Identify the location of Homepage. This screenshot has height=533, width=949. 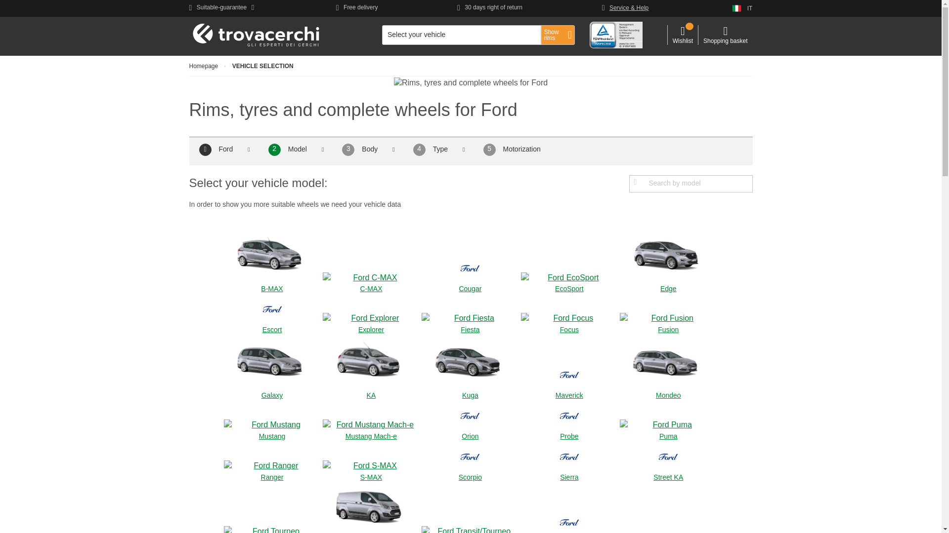
(204, 66).